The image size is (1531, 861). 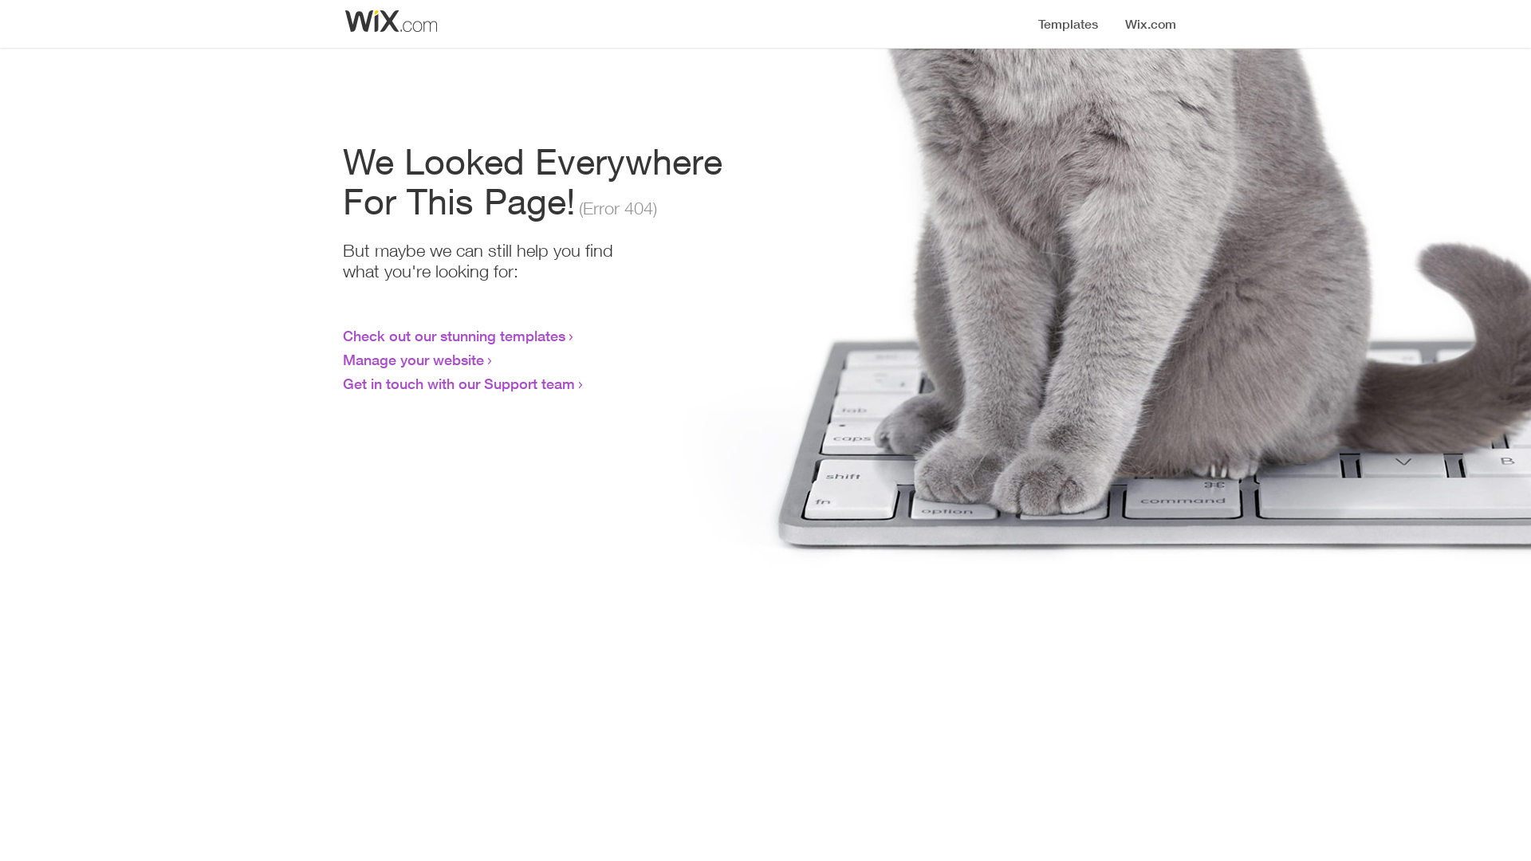 I want to click on Get in touch with our Support team, so click(x=459, y=383).